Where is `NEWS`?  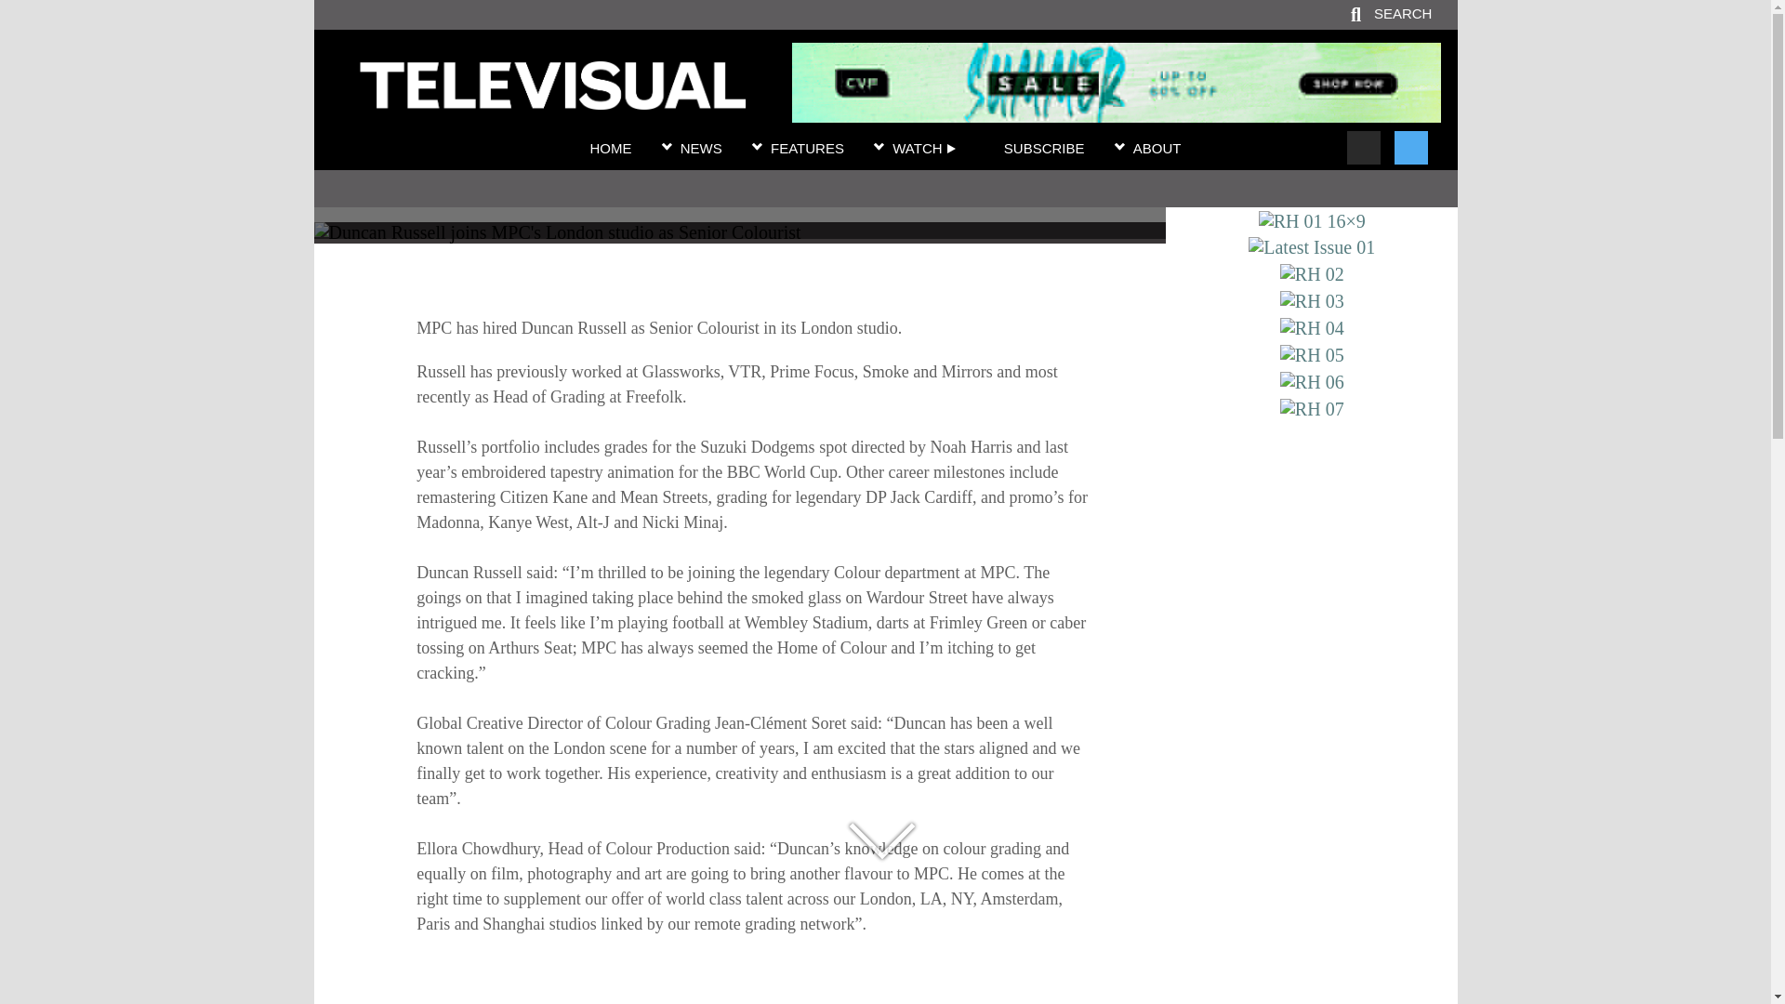
NEWS is located at coordinates (701, 149).